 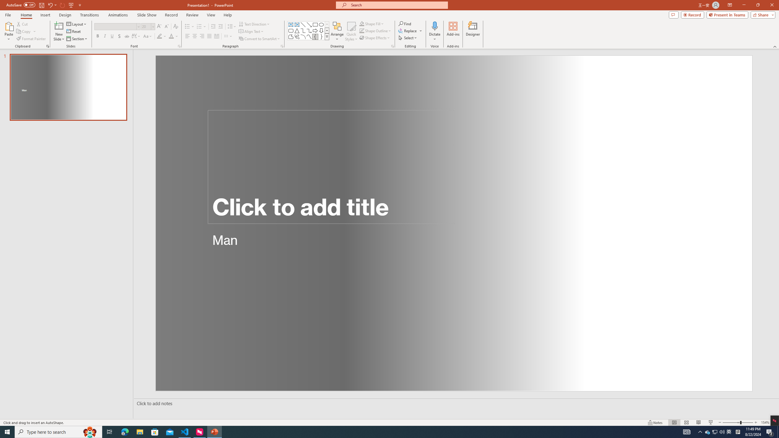 What do you see at coordinates (260, 39) in the screenshot?
I see `Convert to SmartArt` at bounding box center [260, 39].